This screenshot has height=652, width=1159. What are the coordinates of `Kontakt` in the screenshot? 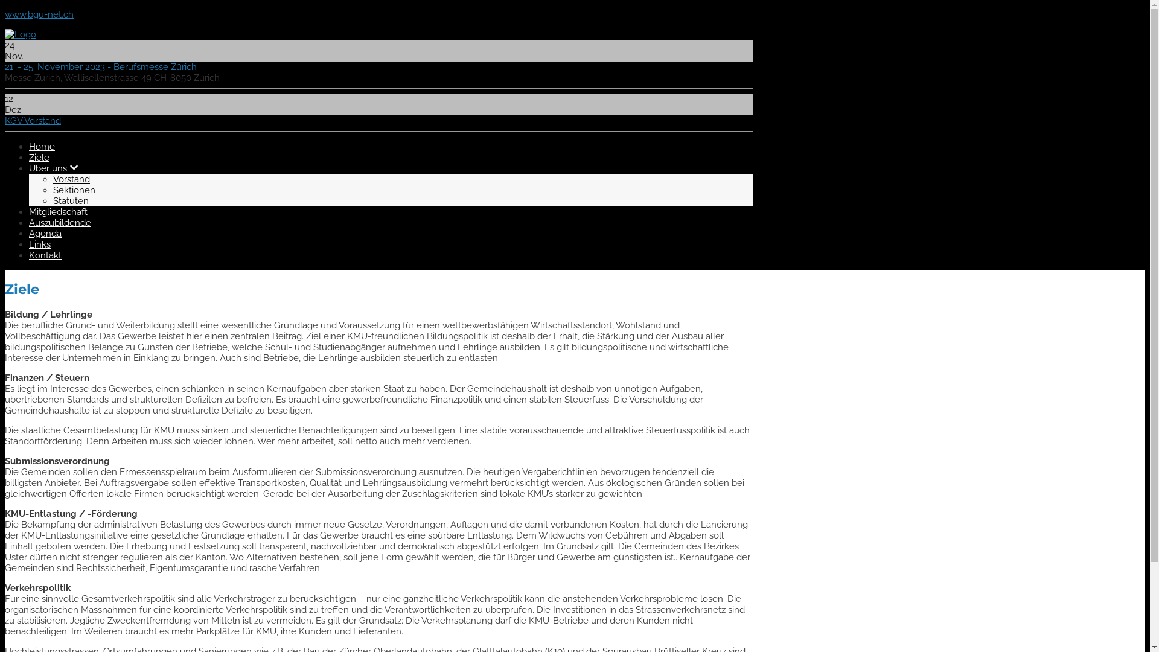 It's located at (45, 255).